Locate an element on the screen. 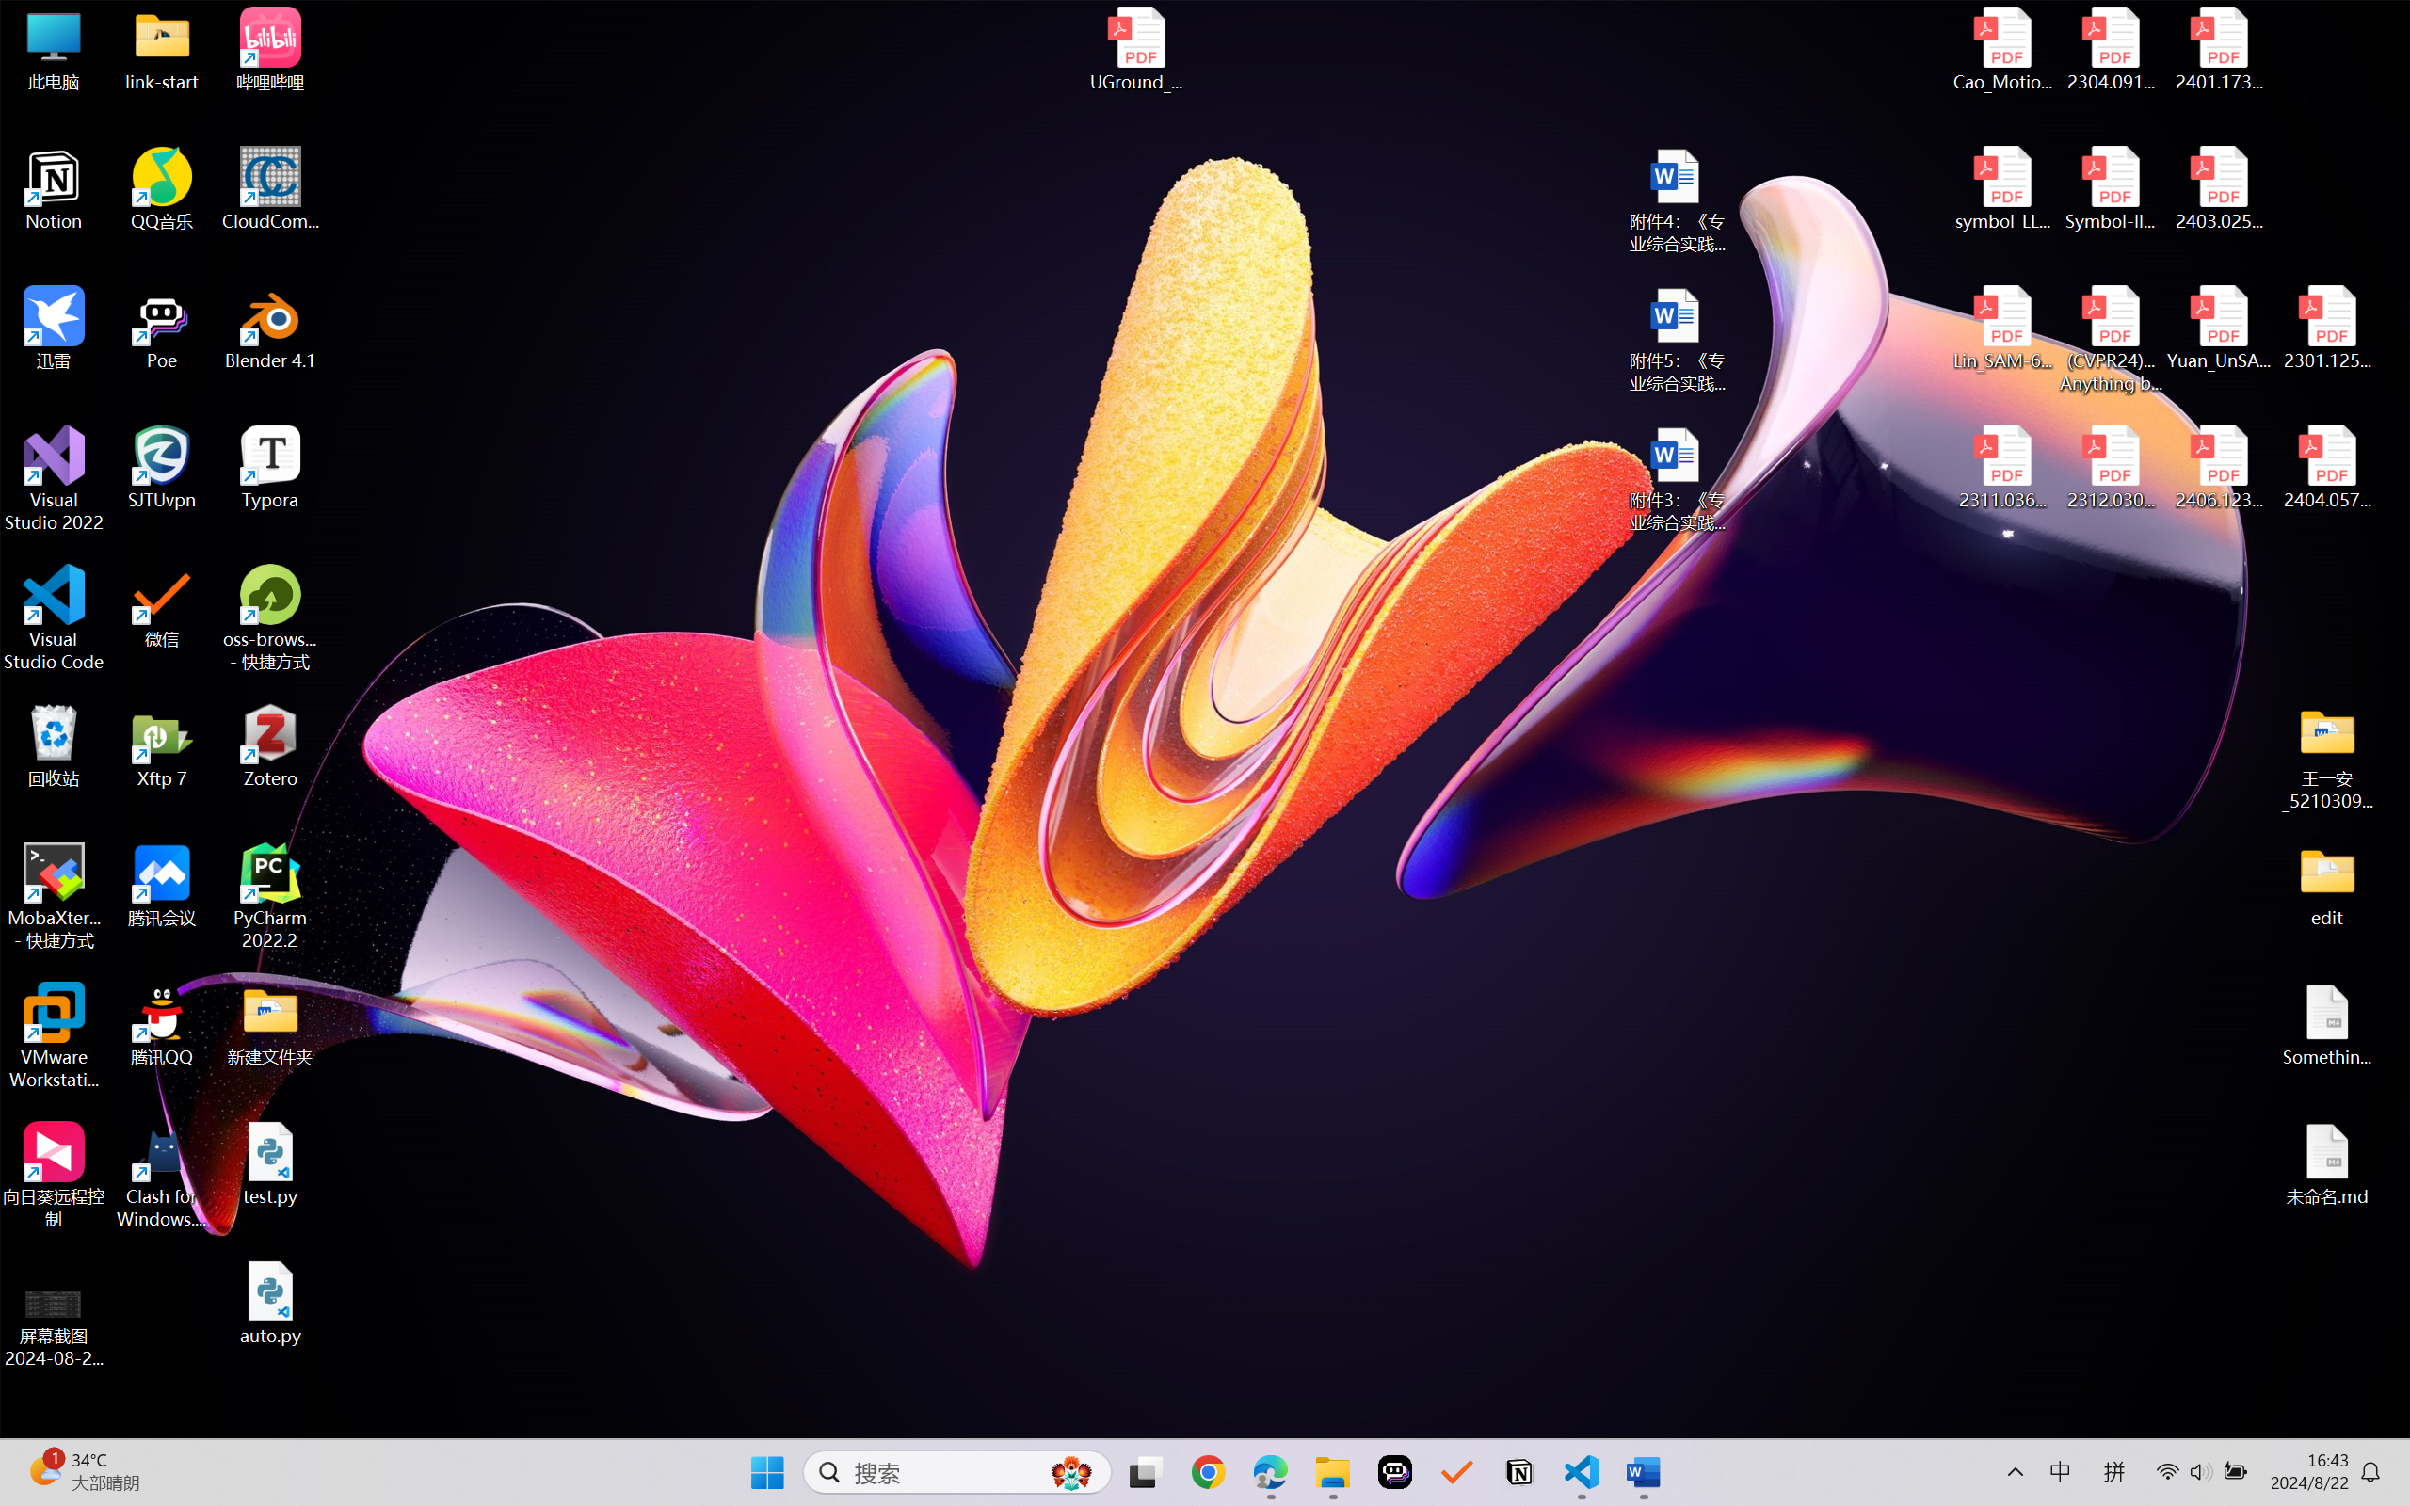  Something.md is located at coordinates (2327, 1025).